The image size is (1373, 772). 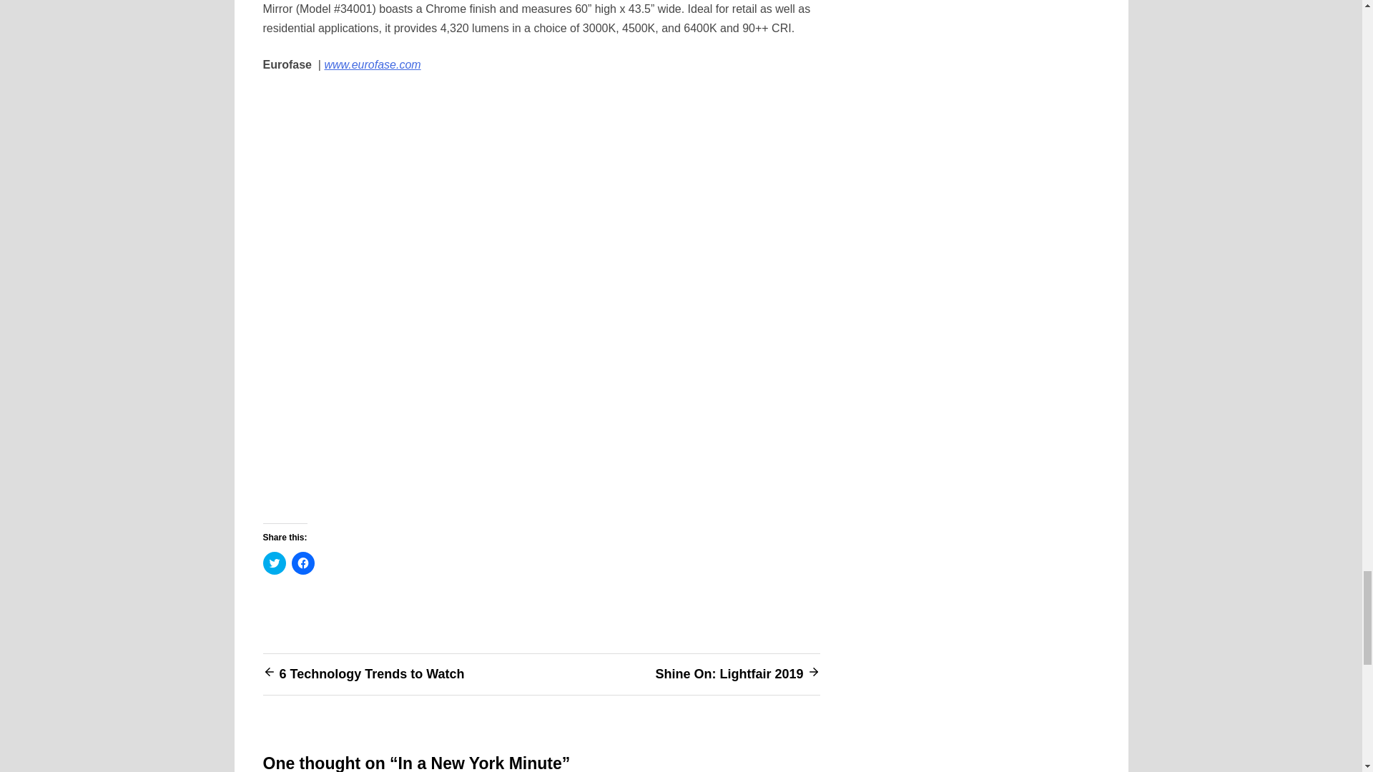 I want to click on Click to share on Twitter, so click(x=275, y=563).